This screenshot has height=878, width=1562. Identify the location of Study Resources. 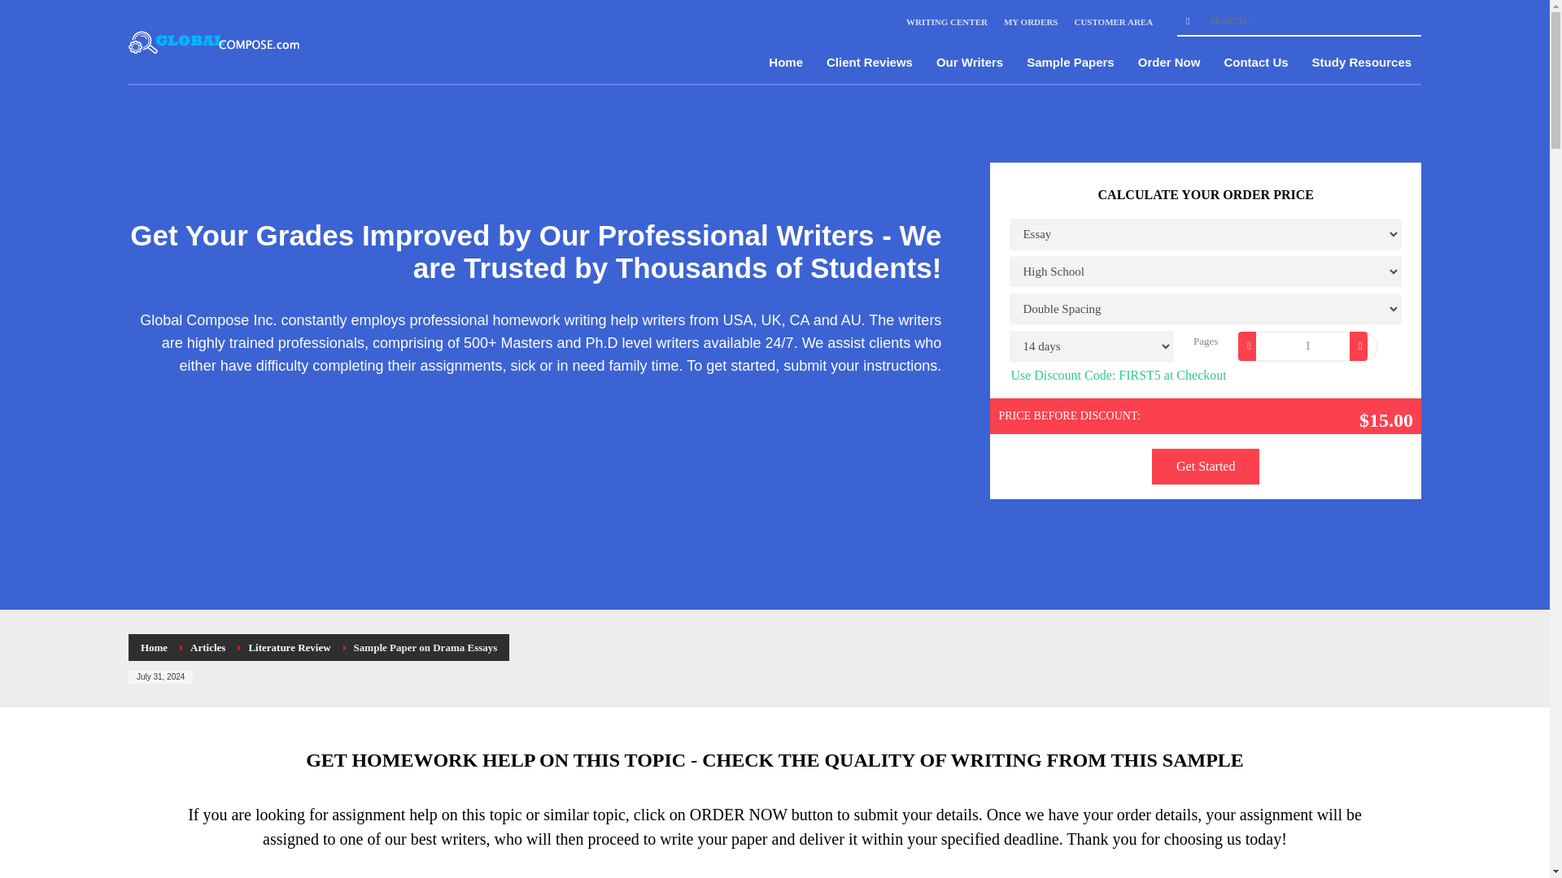
(1362, 62).